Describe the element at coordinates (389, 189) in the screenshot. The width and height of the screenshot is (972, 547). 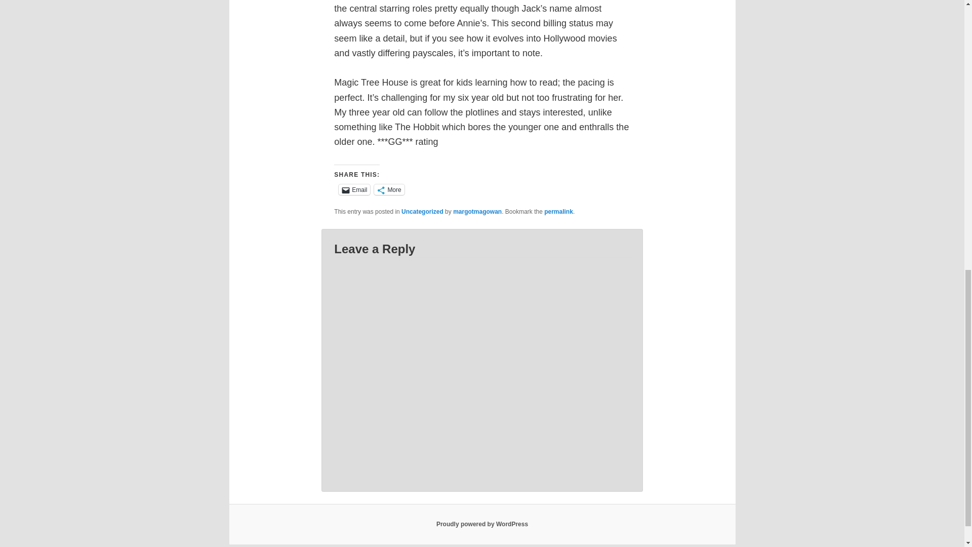
I see `More` at that location.